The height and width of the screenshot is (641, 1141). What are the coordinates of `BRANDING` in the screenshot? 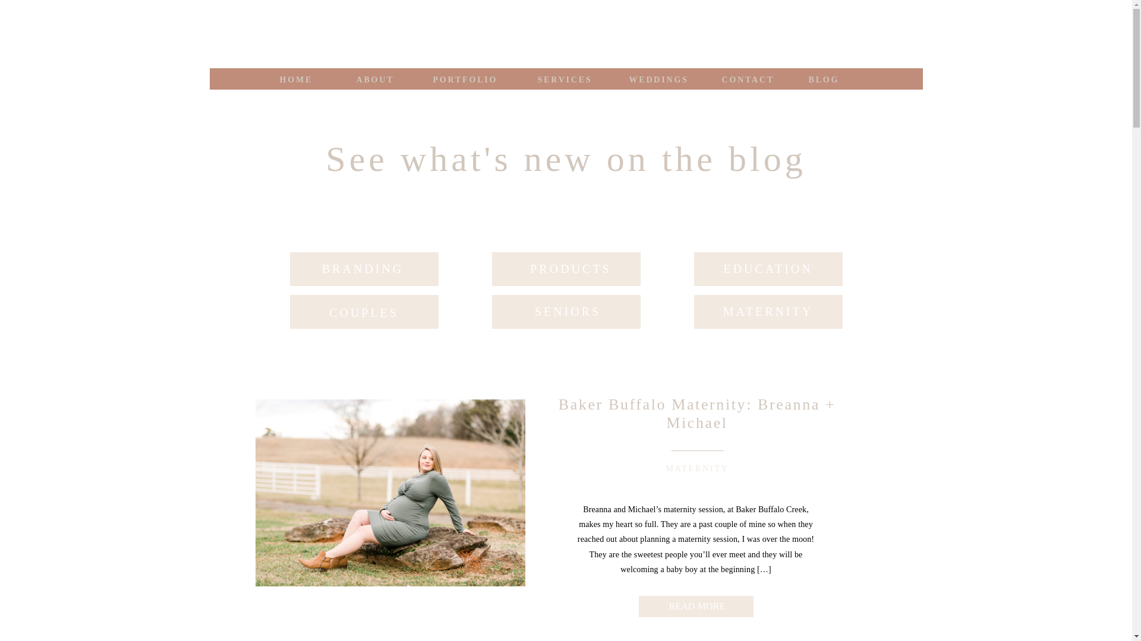 It's located at (363, 270).